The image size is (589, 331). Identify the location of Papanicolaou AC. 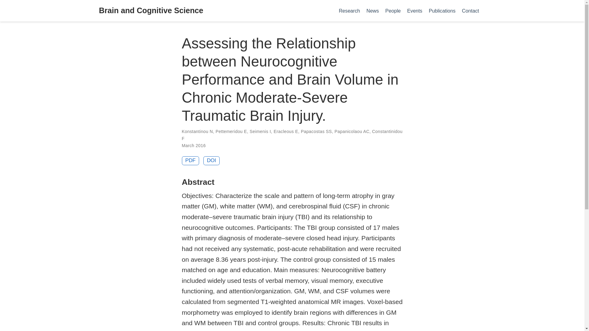
(352, 131).